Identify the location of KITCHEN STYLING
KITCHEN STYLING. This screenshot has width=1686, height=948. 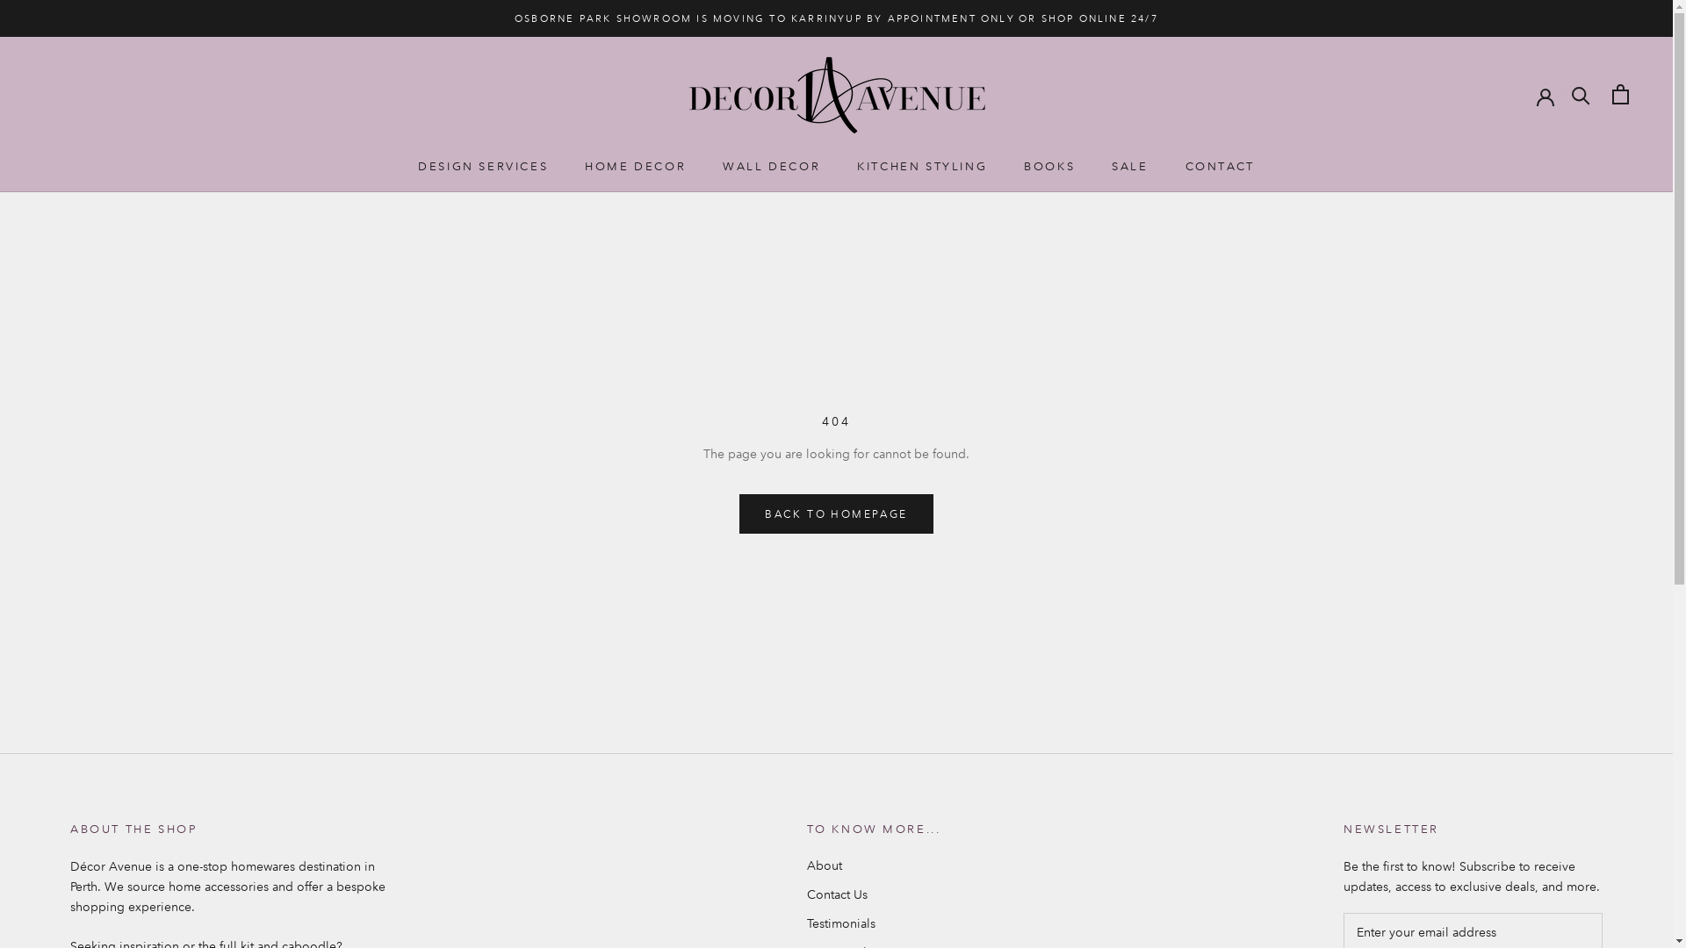
(922, 167).